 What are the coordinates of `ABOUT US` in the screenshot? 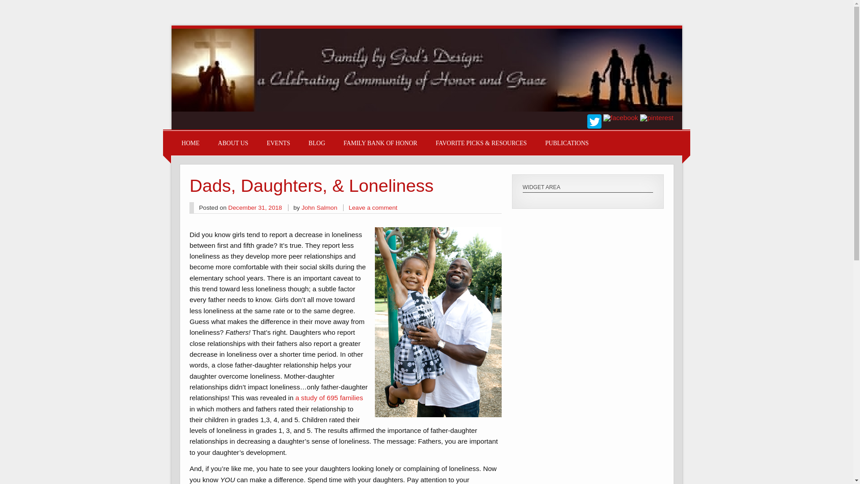 It's located at (233, 143).